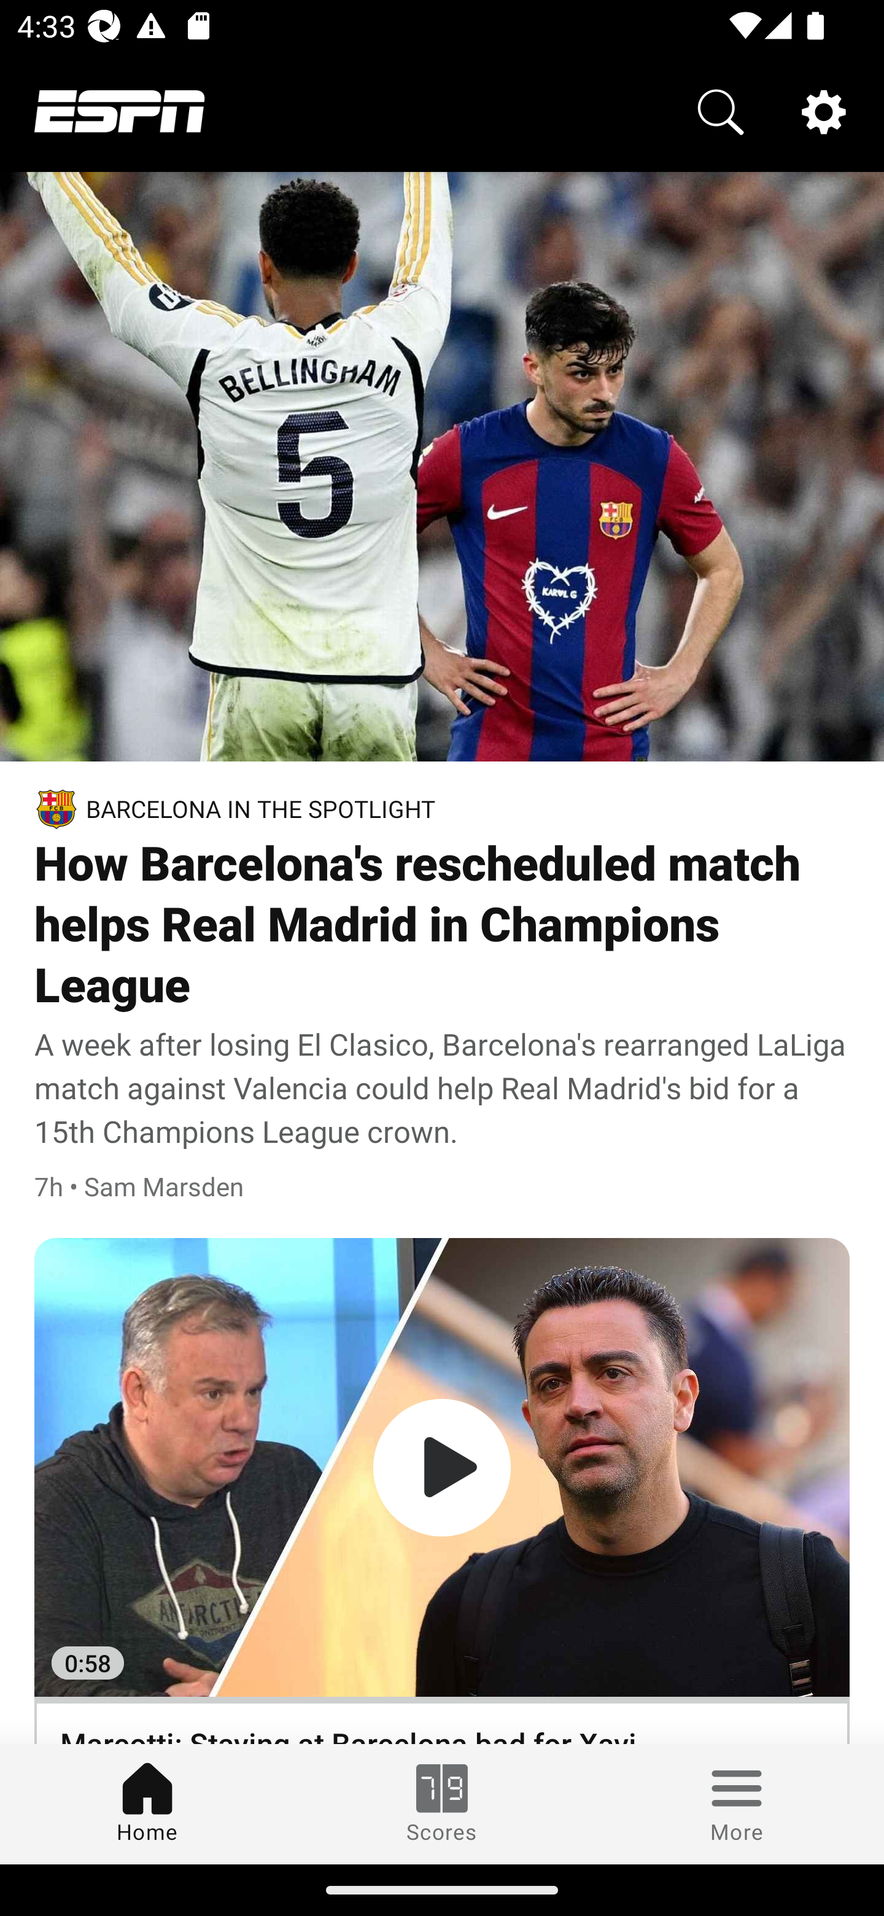  I want to click on  0:58 Marcotti: Staying at Barcelona bad for Xavi, so click(442, 1490).